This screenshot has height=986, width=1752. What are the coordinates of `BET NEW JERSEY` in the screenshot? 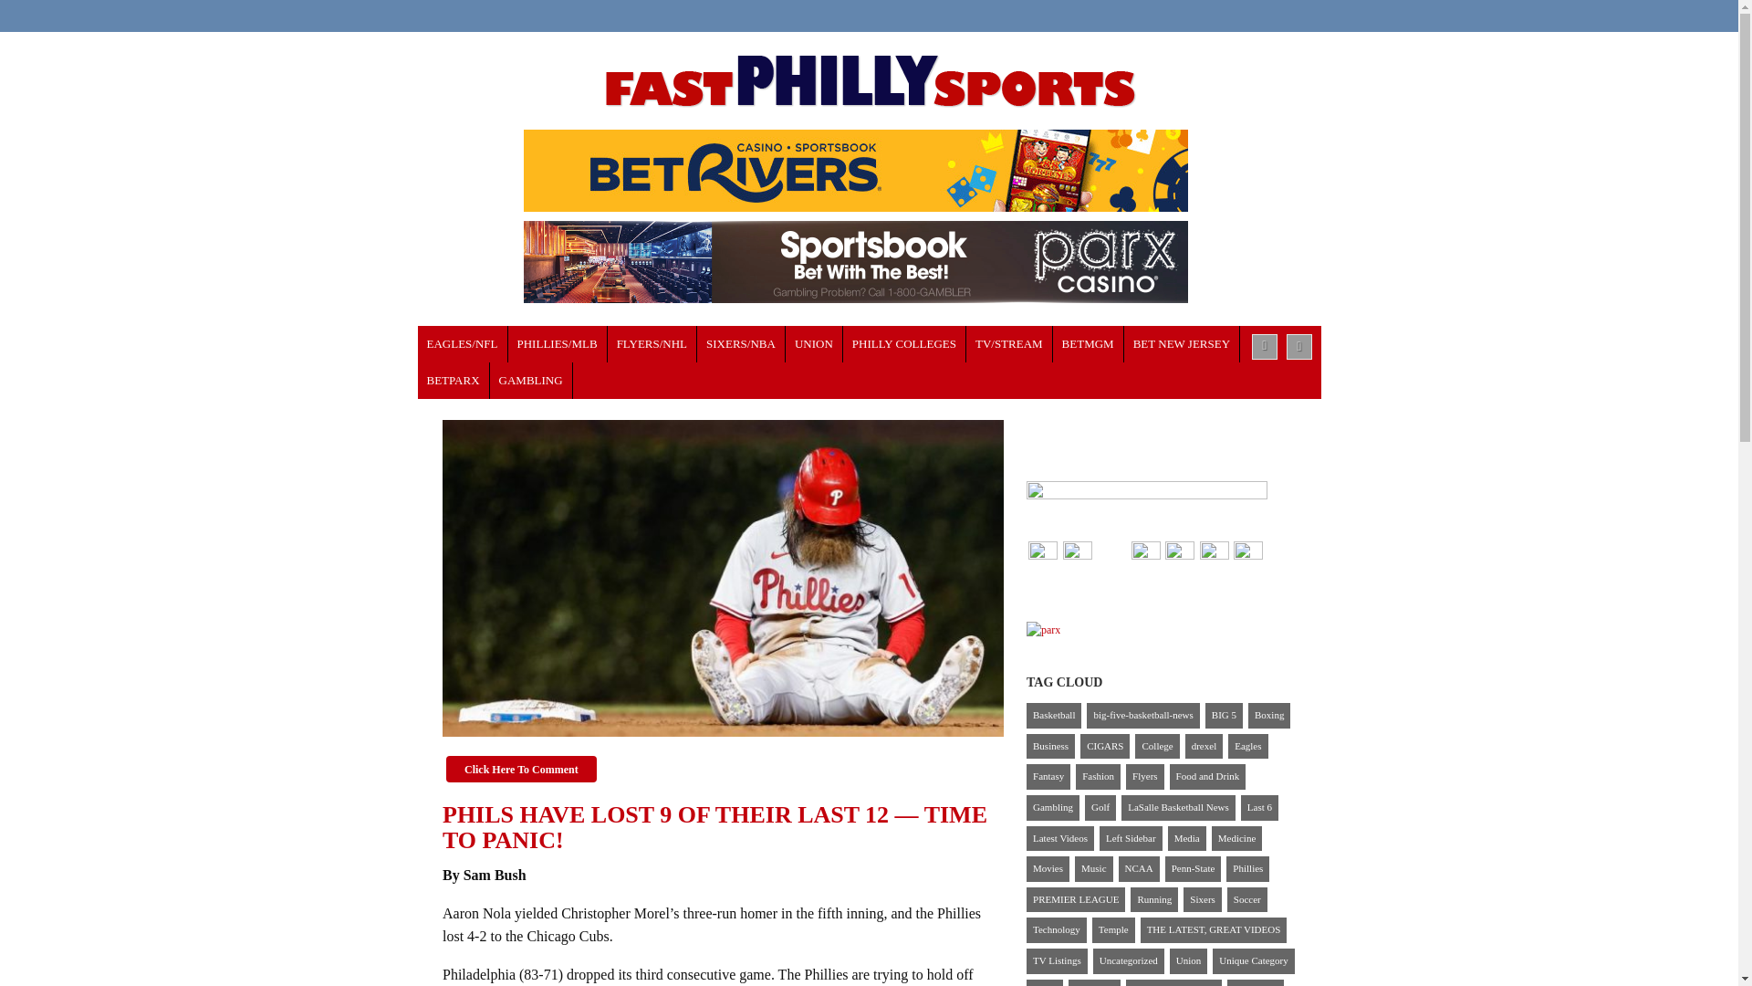 It's located at (1183, 344).